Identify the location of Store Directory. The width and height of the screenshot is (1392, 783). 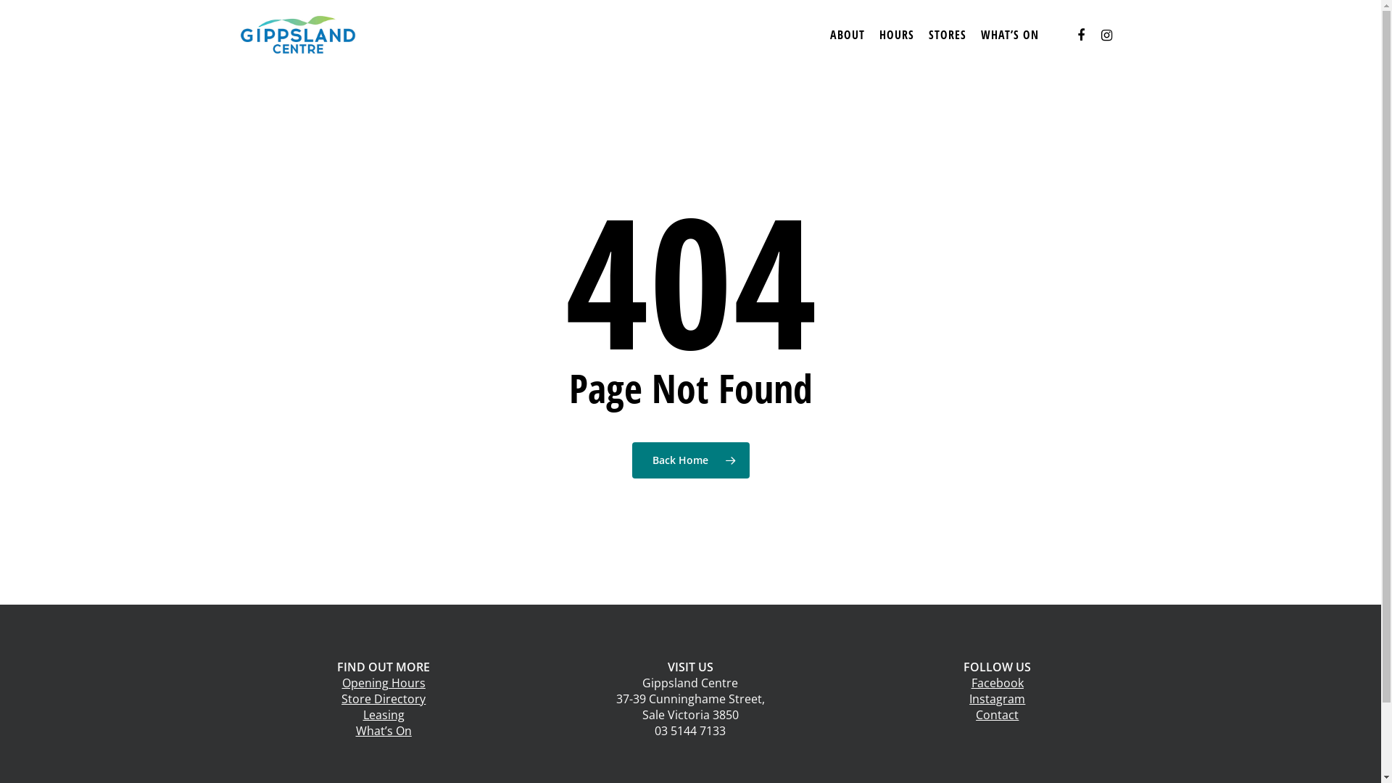
(384, 699).